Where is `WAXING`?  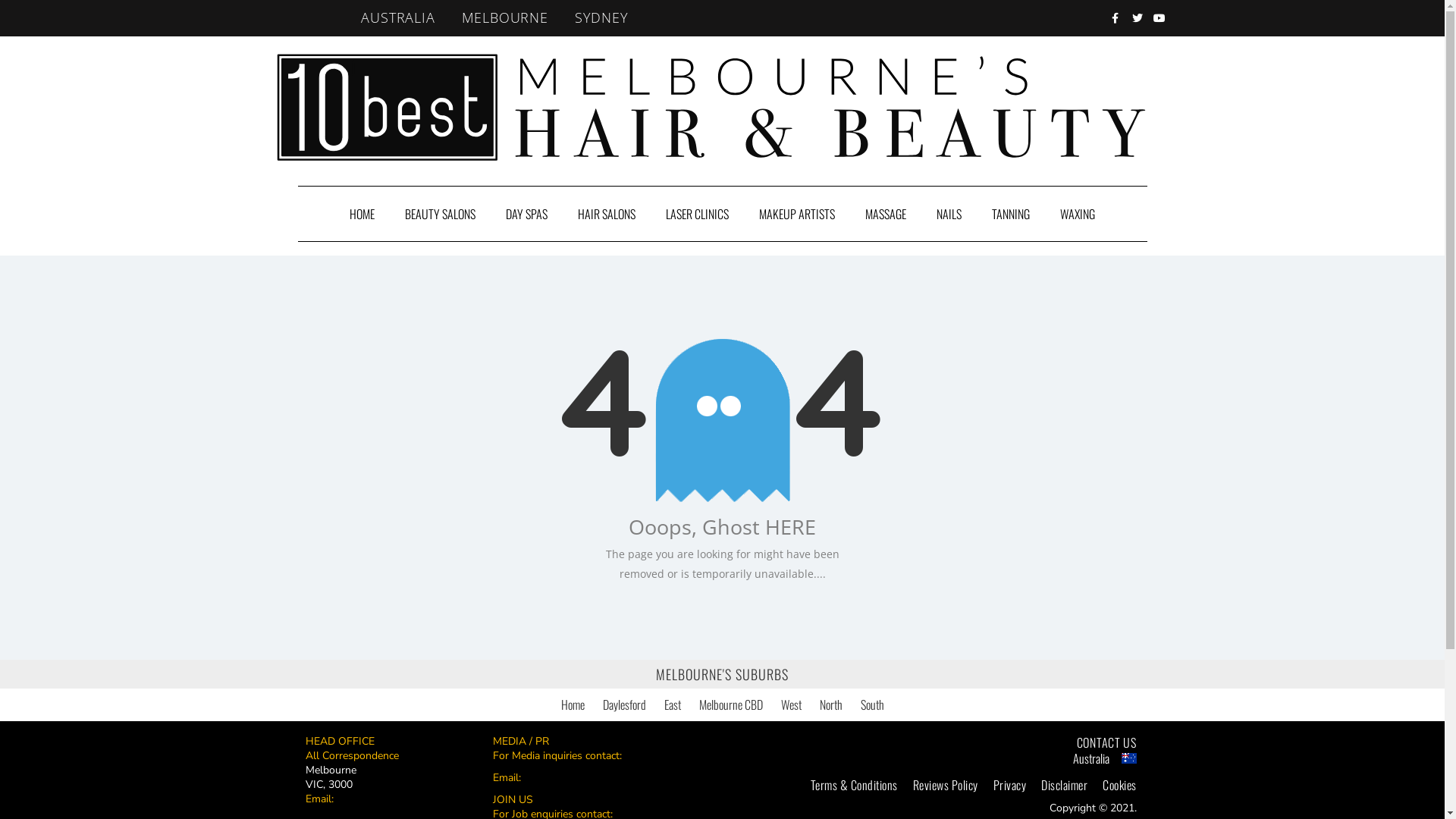
WAXING is located at coordinates (1078, 214).